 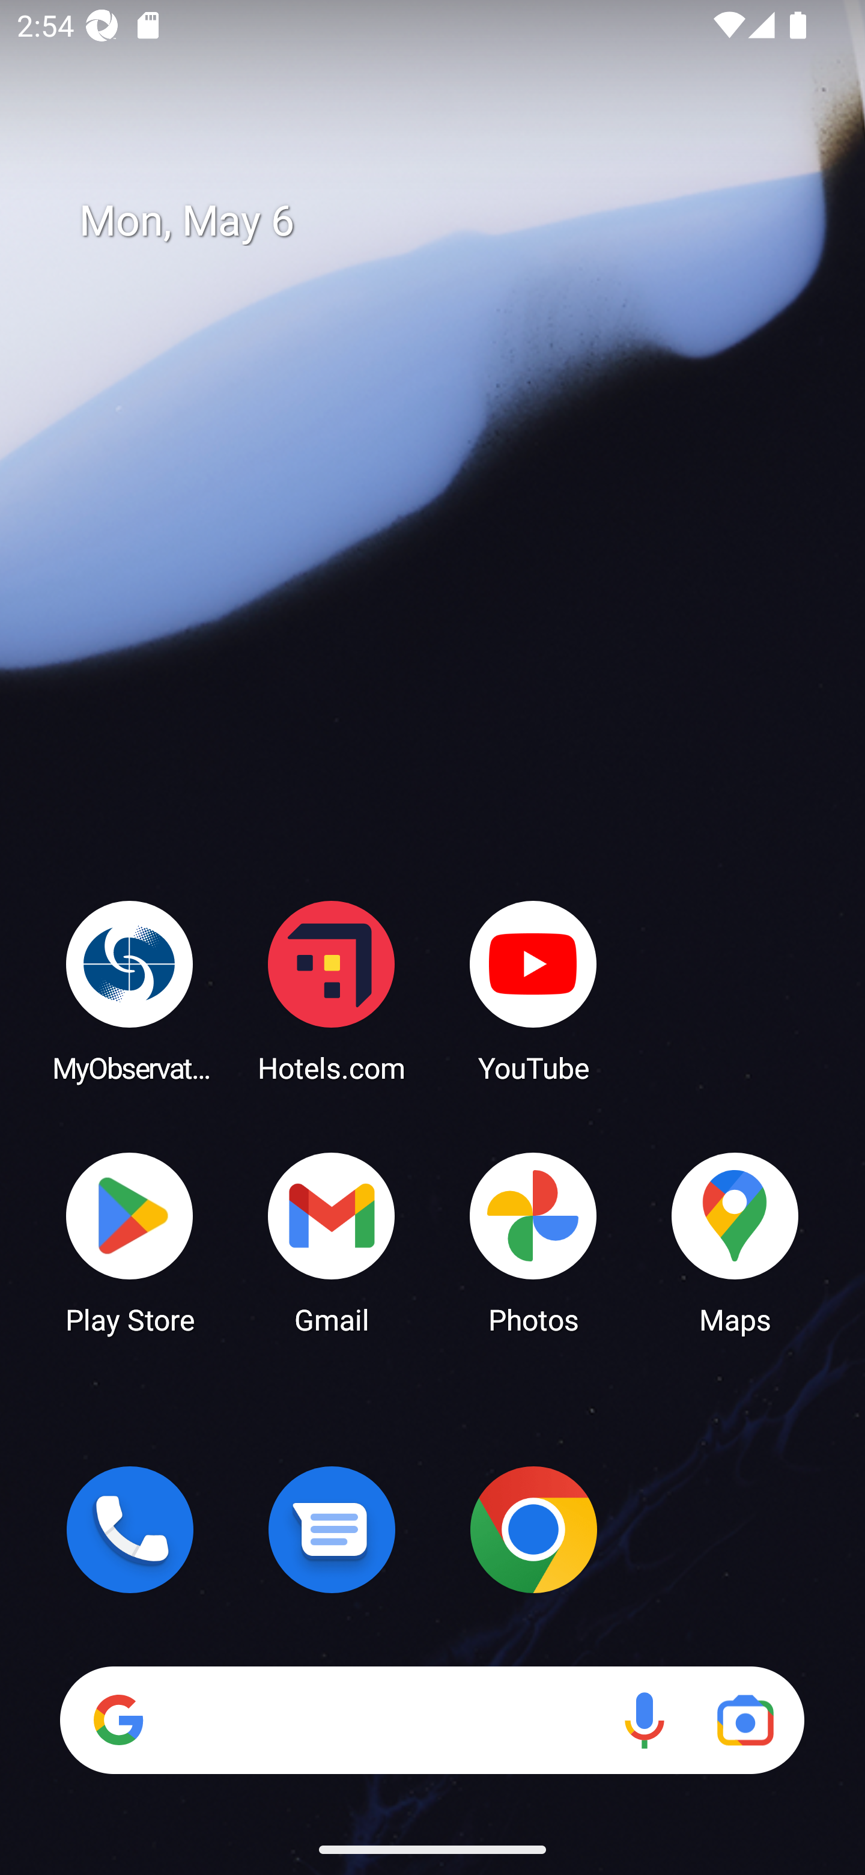 I want to click on Mon, May 6, so click(x=449, y=221).